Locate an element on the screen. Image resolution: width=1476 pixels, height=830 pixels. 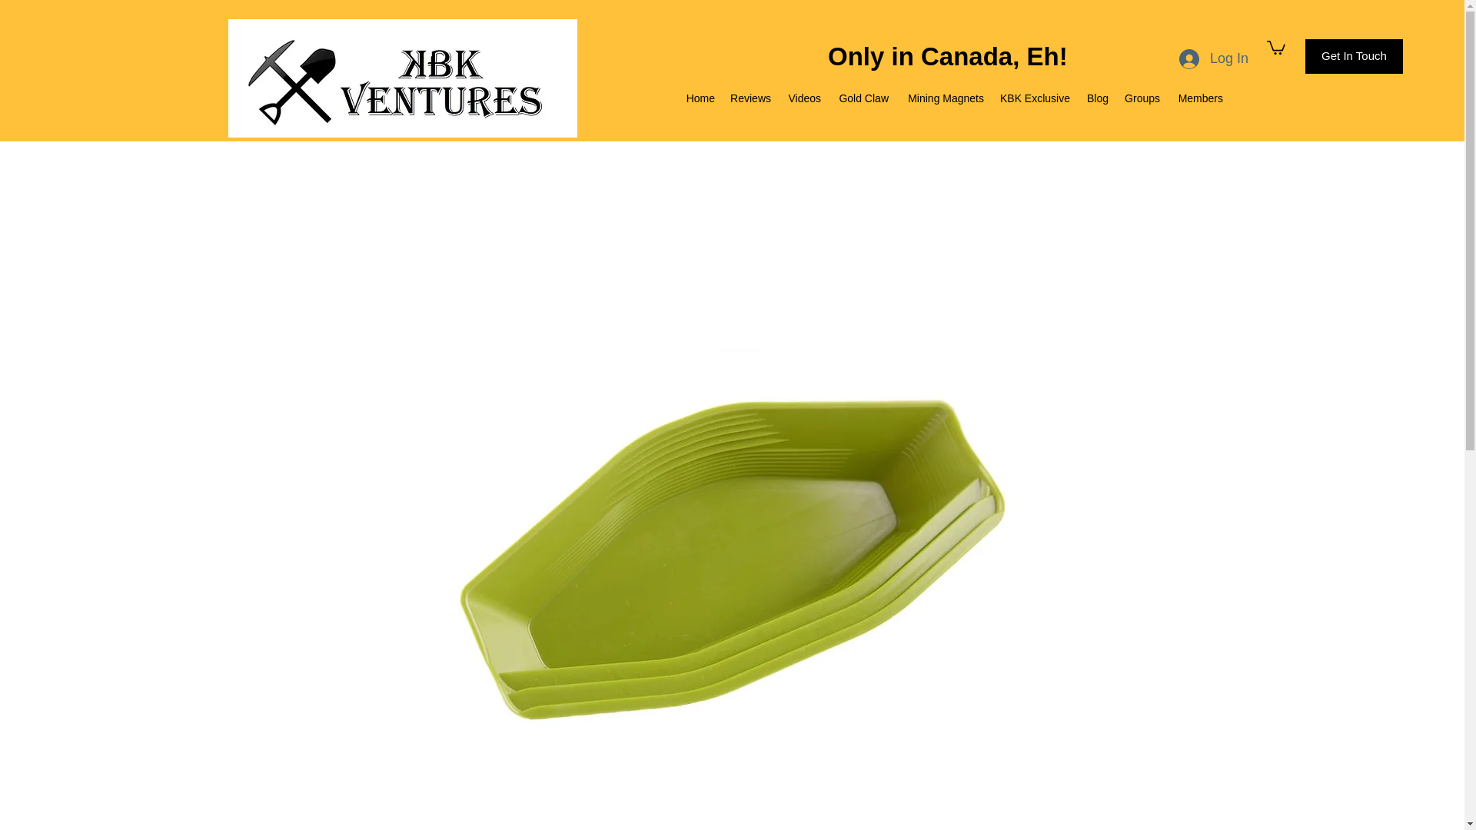
Reviews is located at coordinates (750, 98).